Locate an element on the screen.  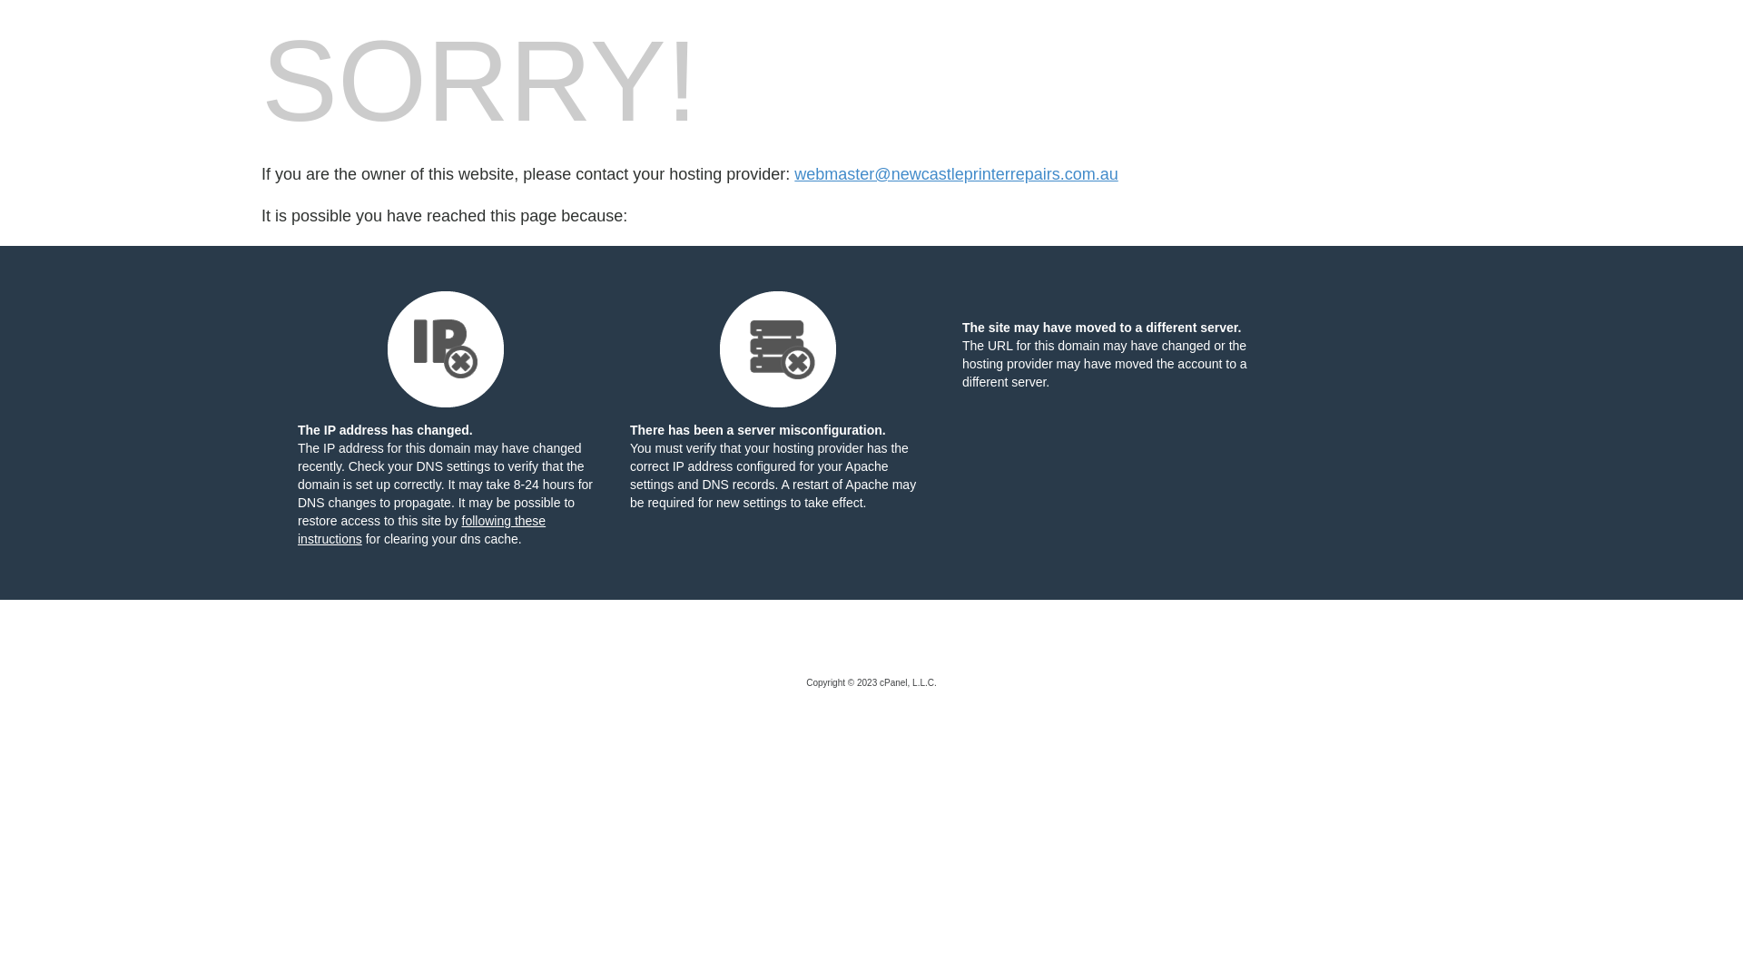
webmaster@newcastleprinterrepairs.com.au is located at coordinates (956, 174).